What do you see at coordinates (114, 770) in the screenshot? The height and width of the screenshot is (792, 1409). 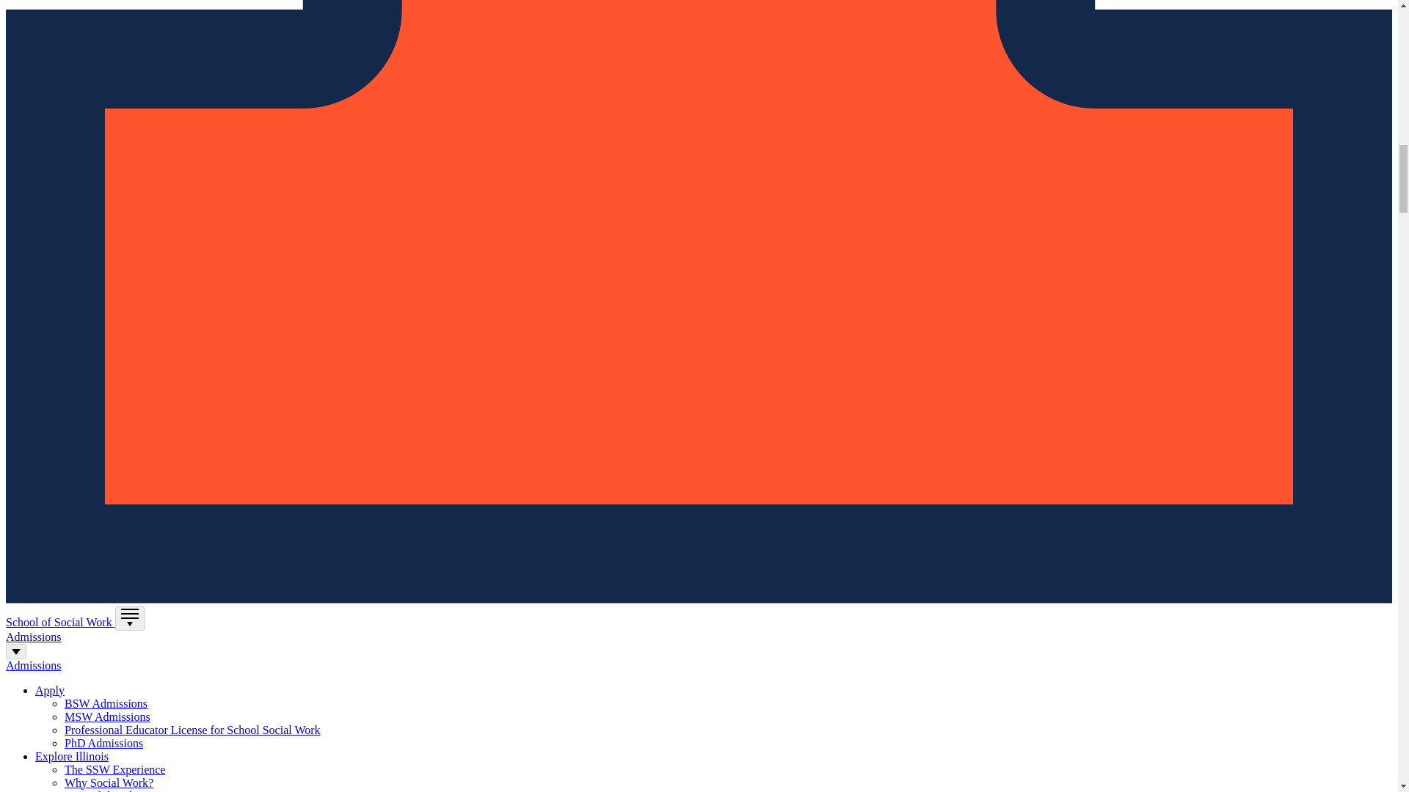 I see `The SSW Experience` at bounding box center [114, 770].